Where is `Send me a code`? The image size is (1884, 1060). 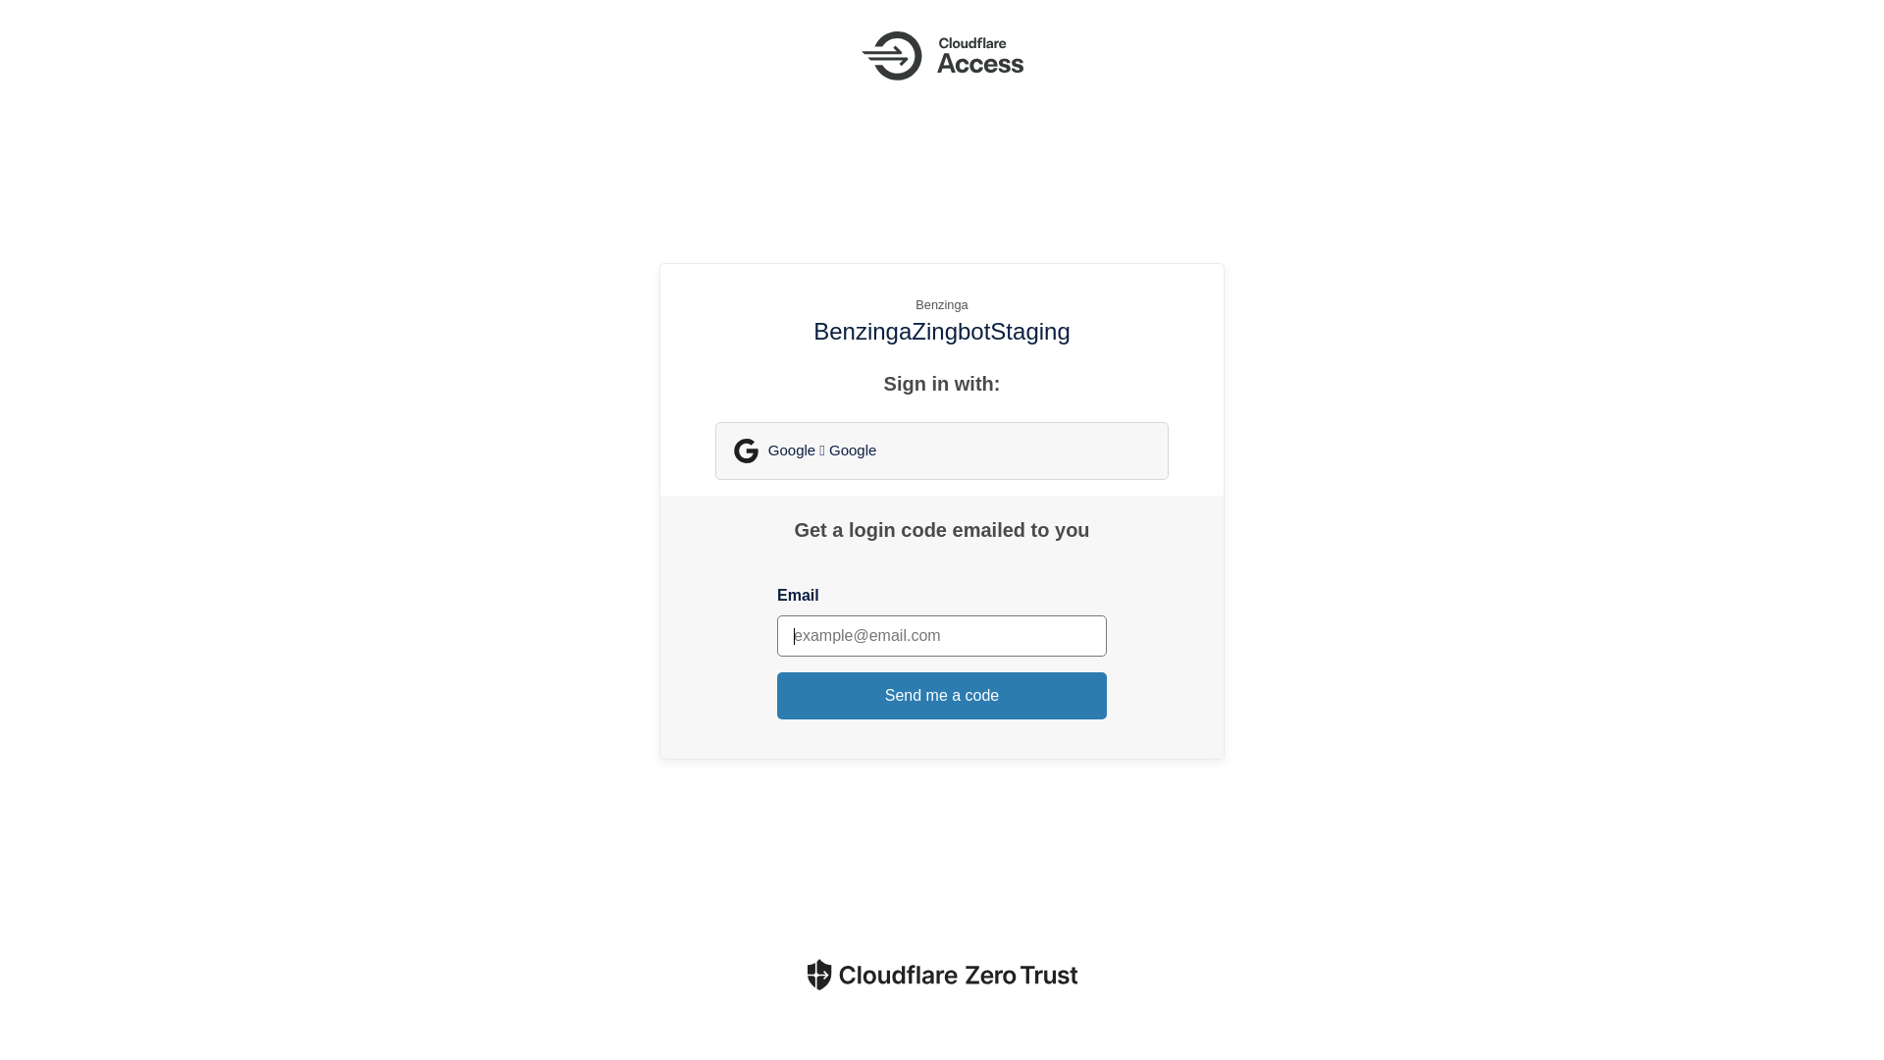
Send me a code is located at coordinates (942, 696).